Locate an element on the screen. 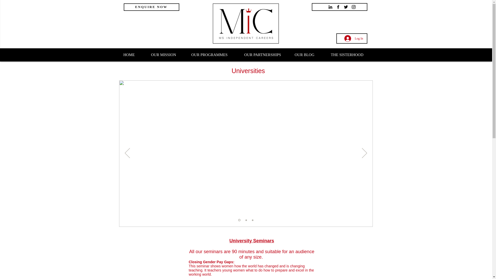 The width and height of the screenshot is (496, 279). Log In is located at coordinates (353, 38).